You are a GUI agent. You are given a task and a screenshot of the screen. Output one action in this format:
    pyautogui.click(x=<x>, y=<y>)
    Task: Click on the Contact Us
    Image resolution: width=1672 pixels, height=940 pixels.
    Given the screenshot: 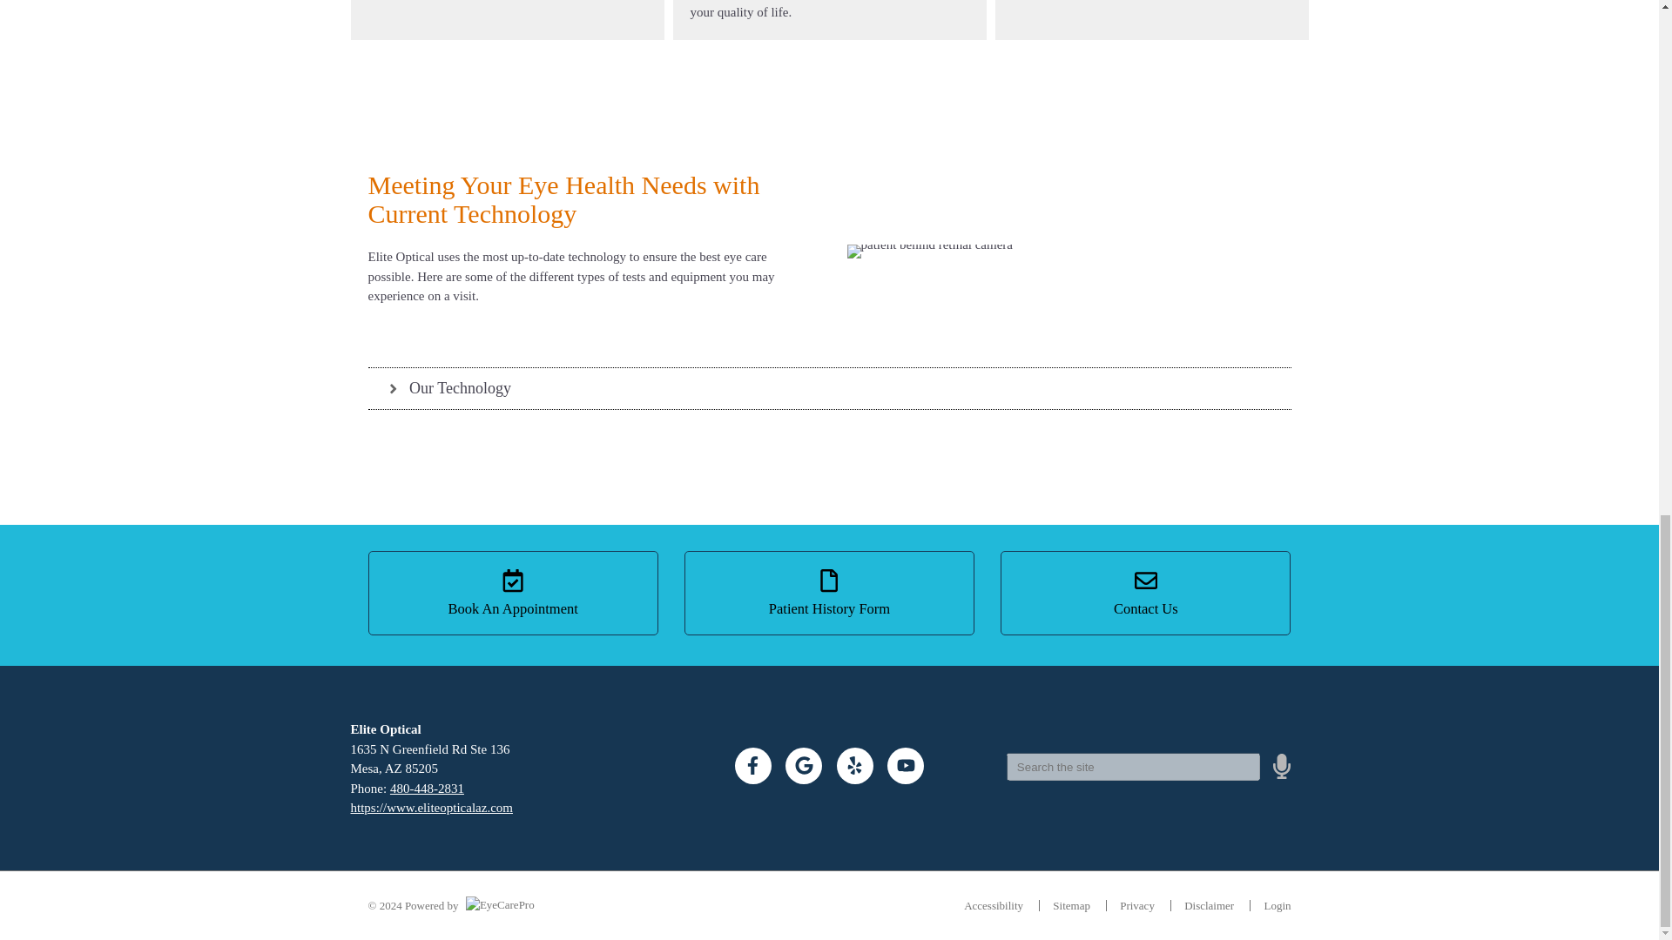 What is the action you would take?
    pyautogui.click(x=1145, y=592)
    